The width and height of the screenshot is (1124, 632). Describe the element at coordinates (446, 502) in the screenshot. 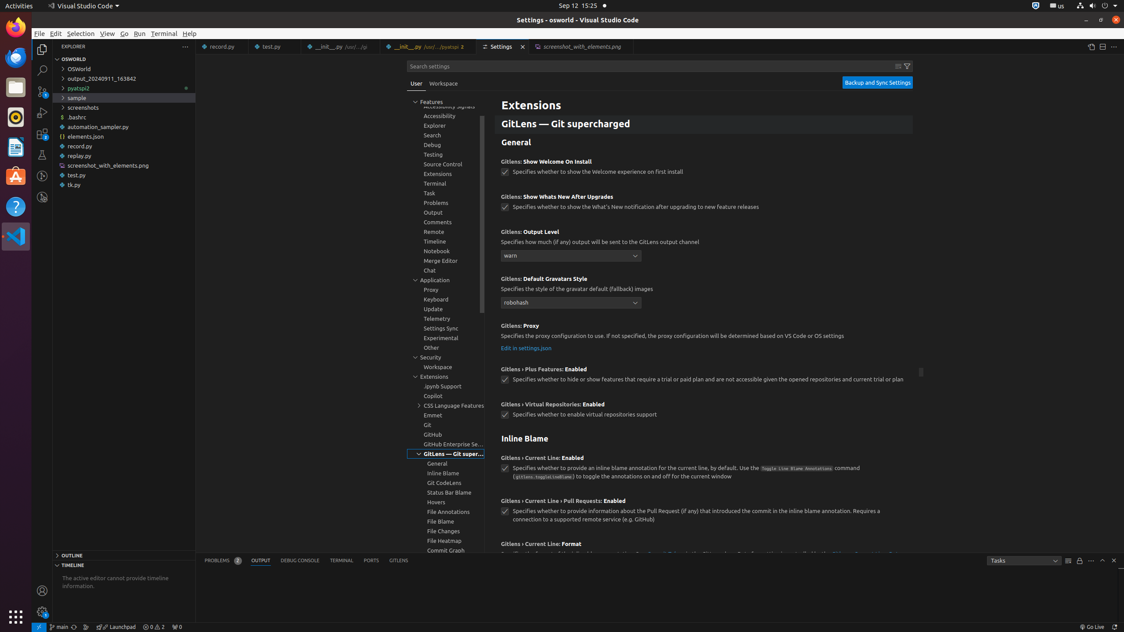

I see `Hovers, group` at that location.